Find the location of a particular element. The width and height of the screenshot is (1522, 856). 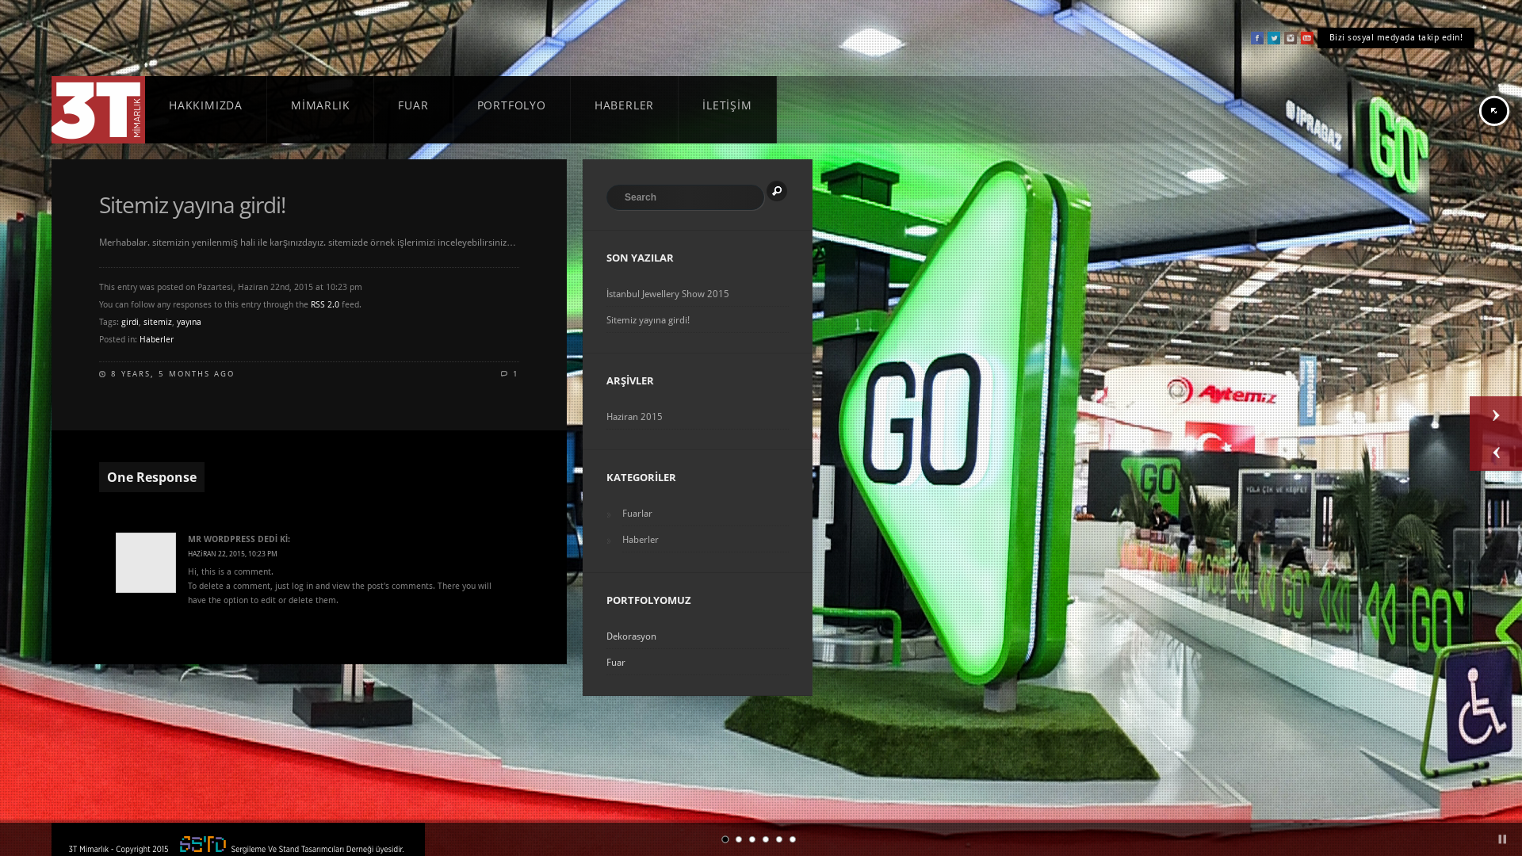

HABERLER is located at coordinates (625, 109).